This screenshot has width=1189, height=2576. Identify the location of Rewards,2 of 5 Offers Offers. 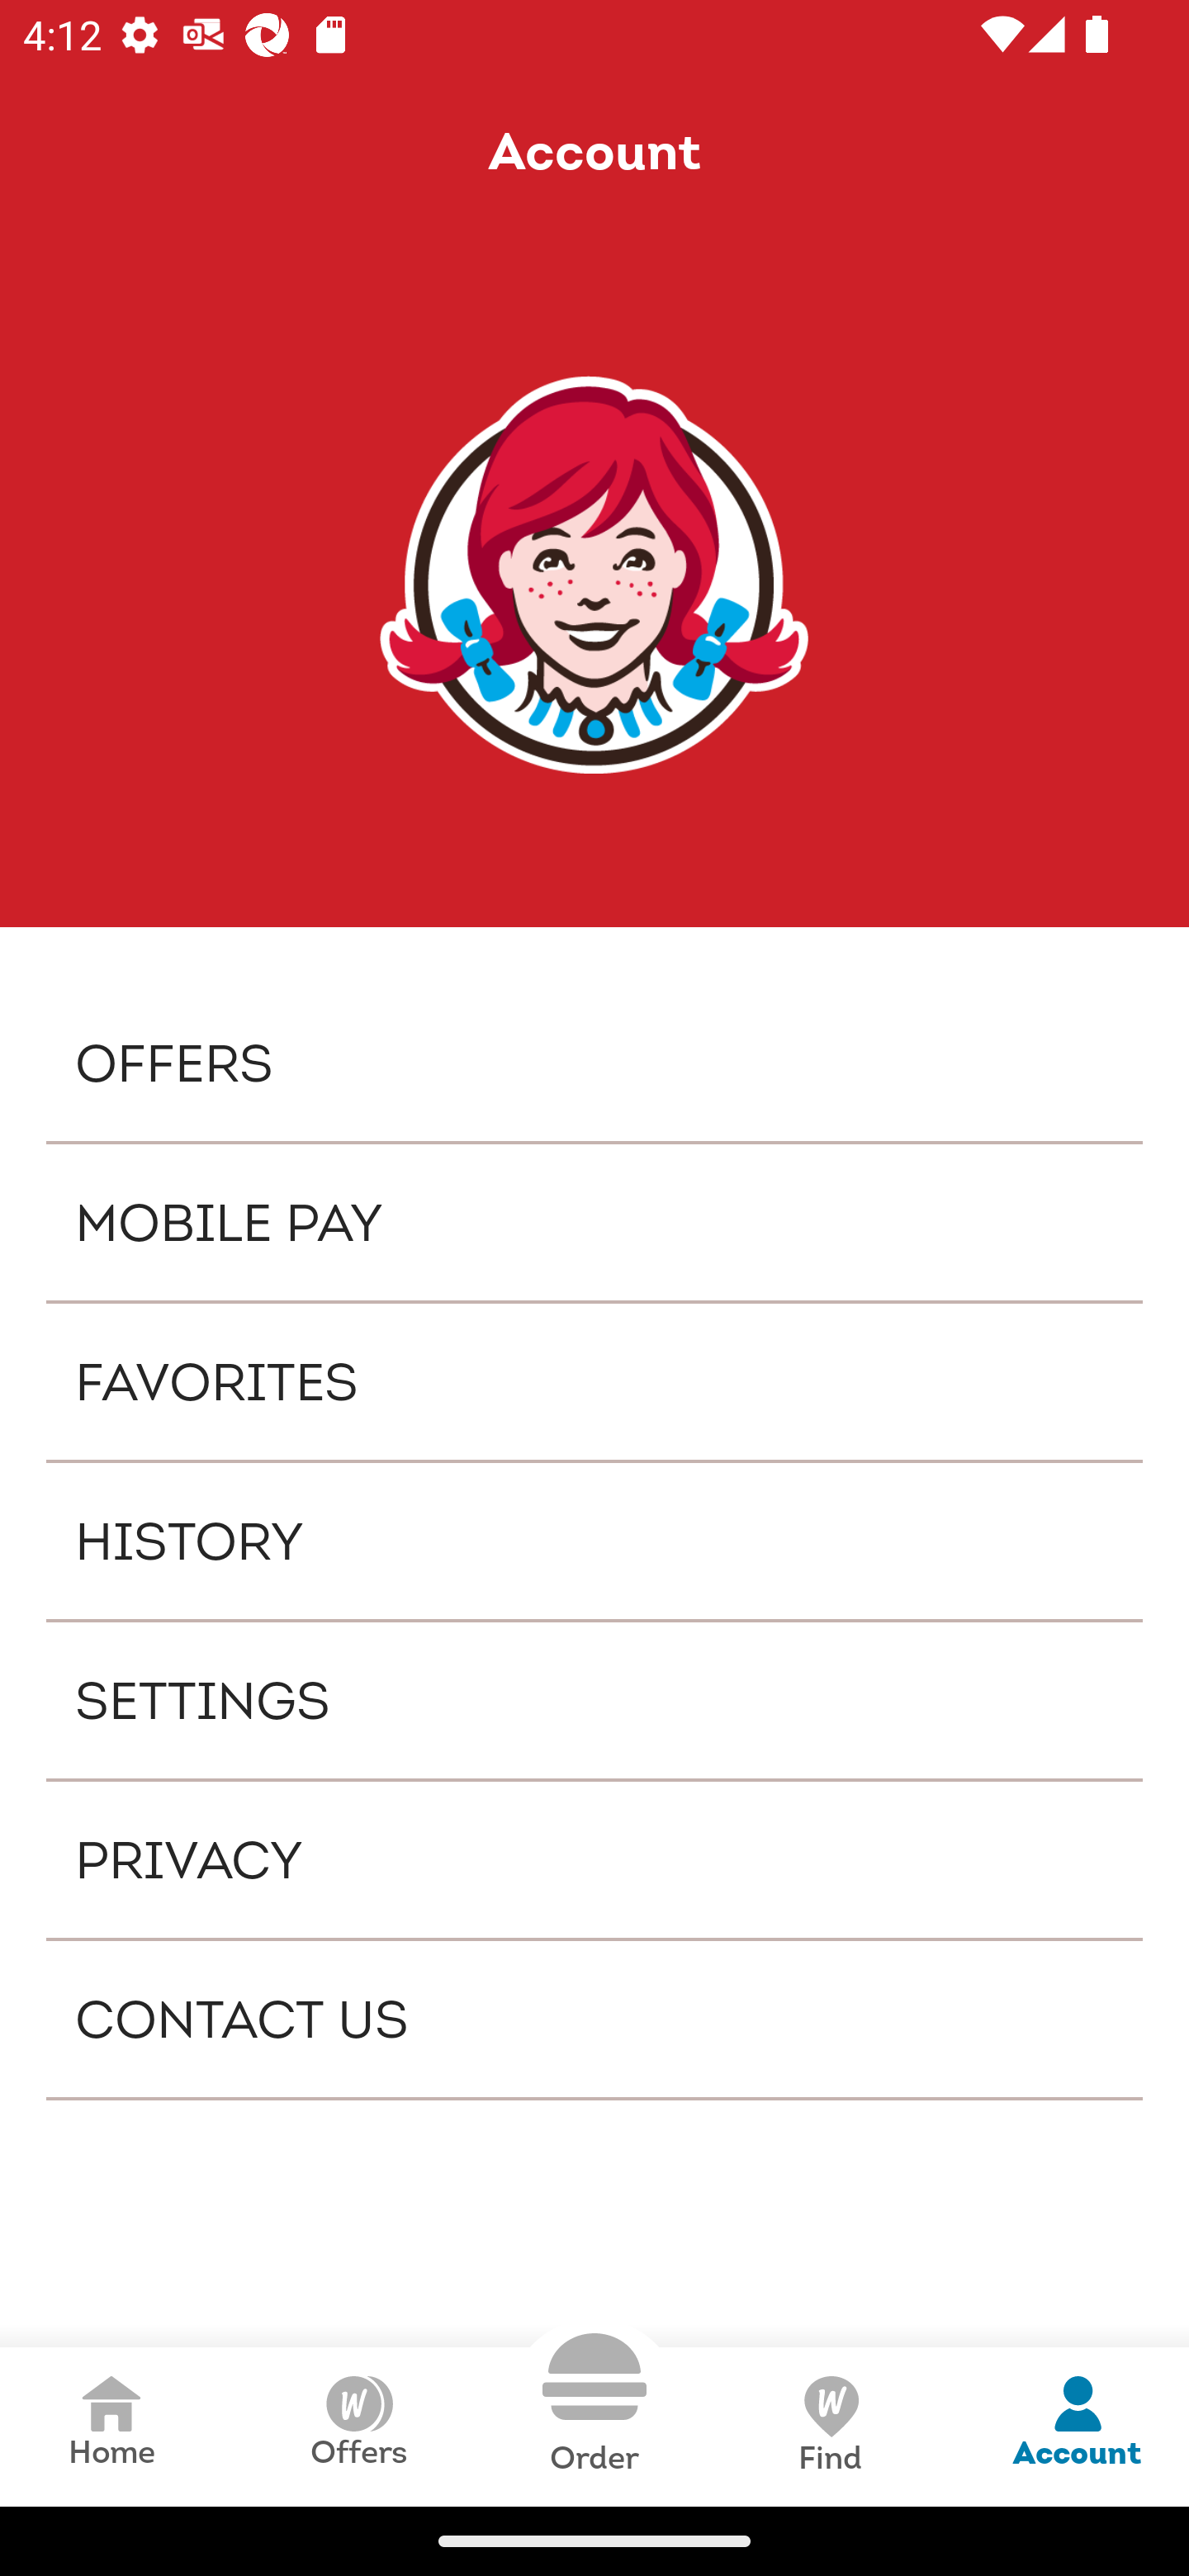
(358, 2426).